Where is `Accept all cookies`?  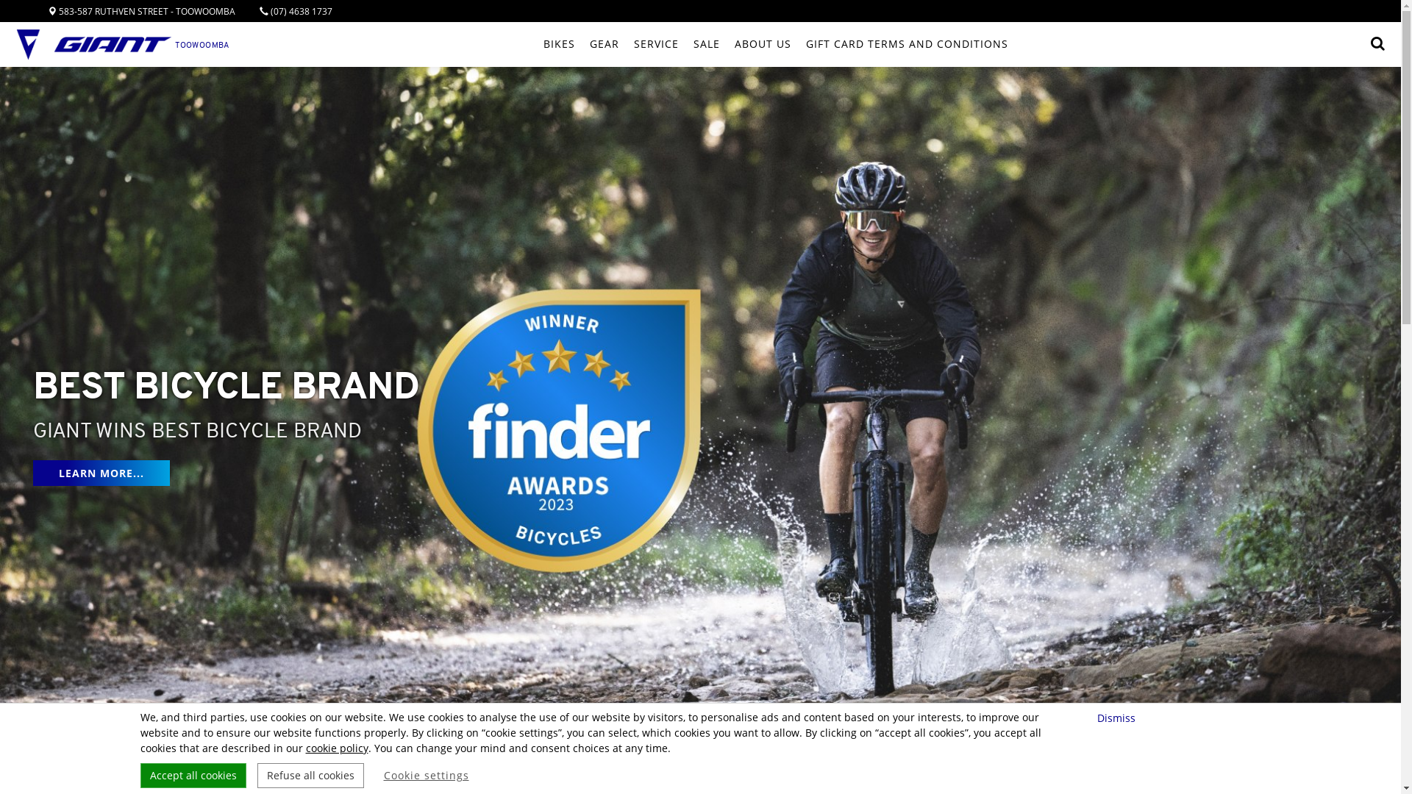
Accept all cookies is located at coordinates (193, 776).